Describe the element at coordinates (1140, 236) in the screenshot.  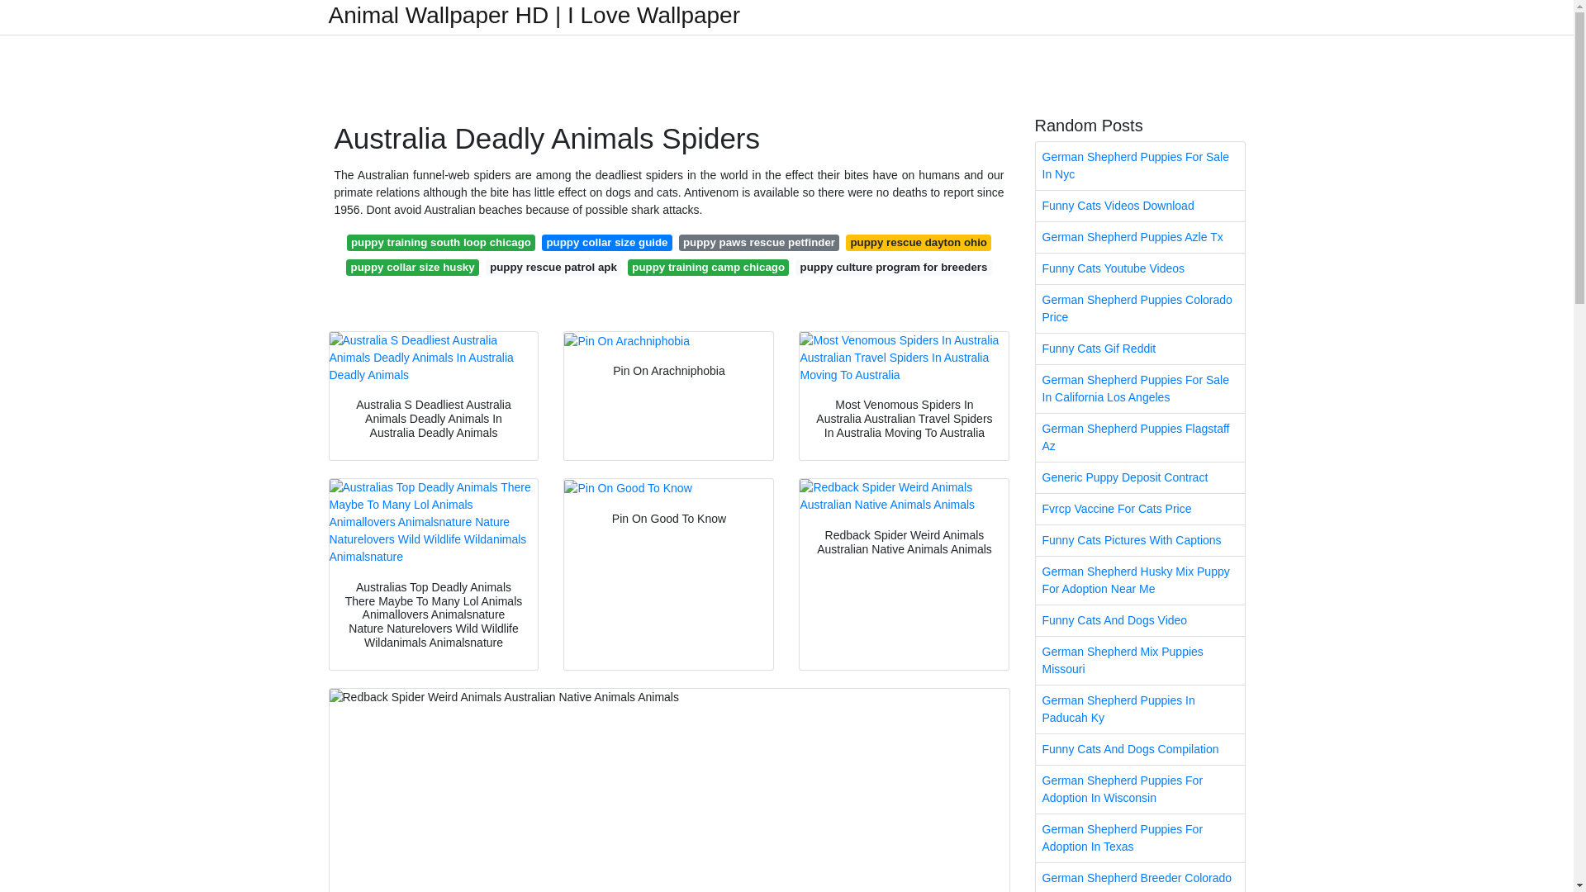
I see `German Shepherd Puppies Azle Tx` at that location.